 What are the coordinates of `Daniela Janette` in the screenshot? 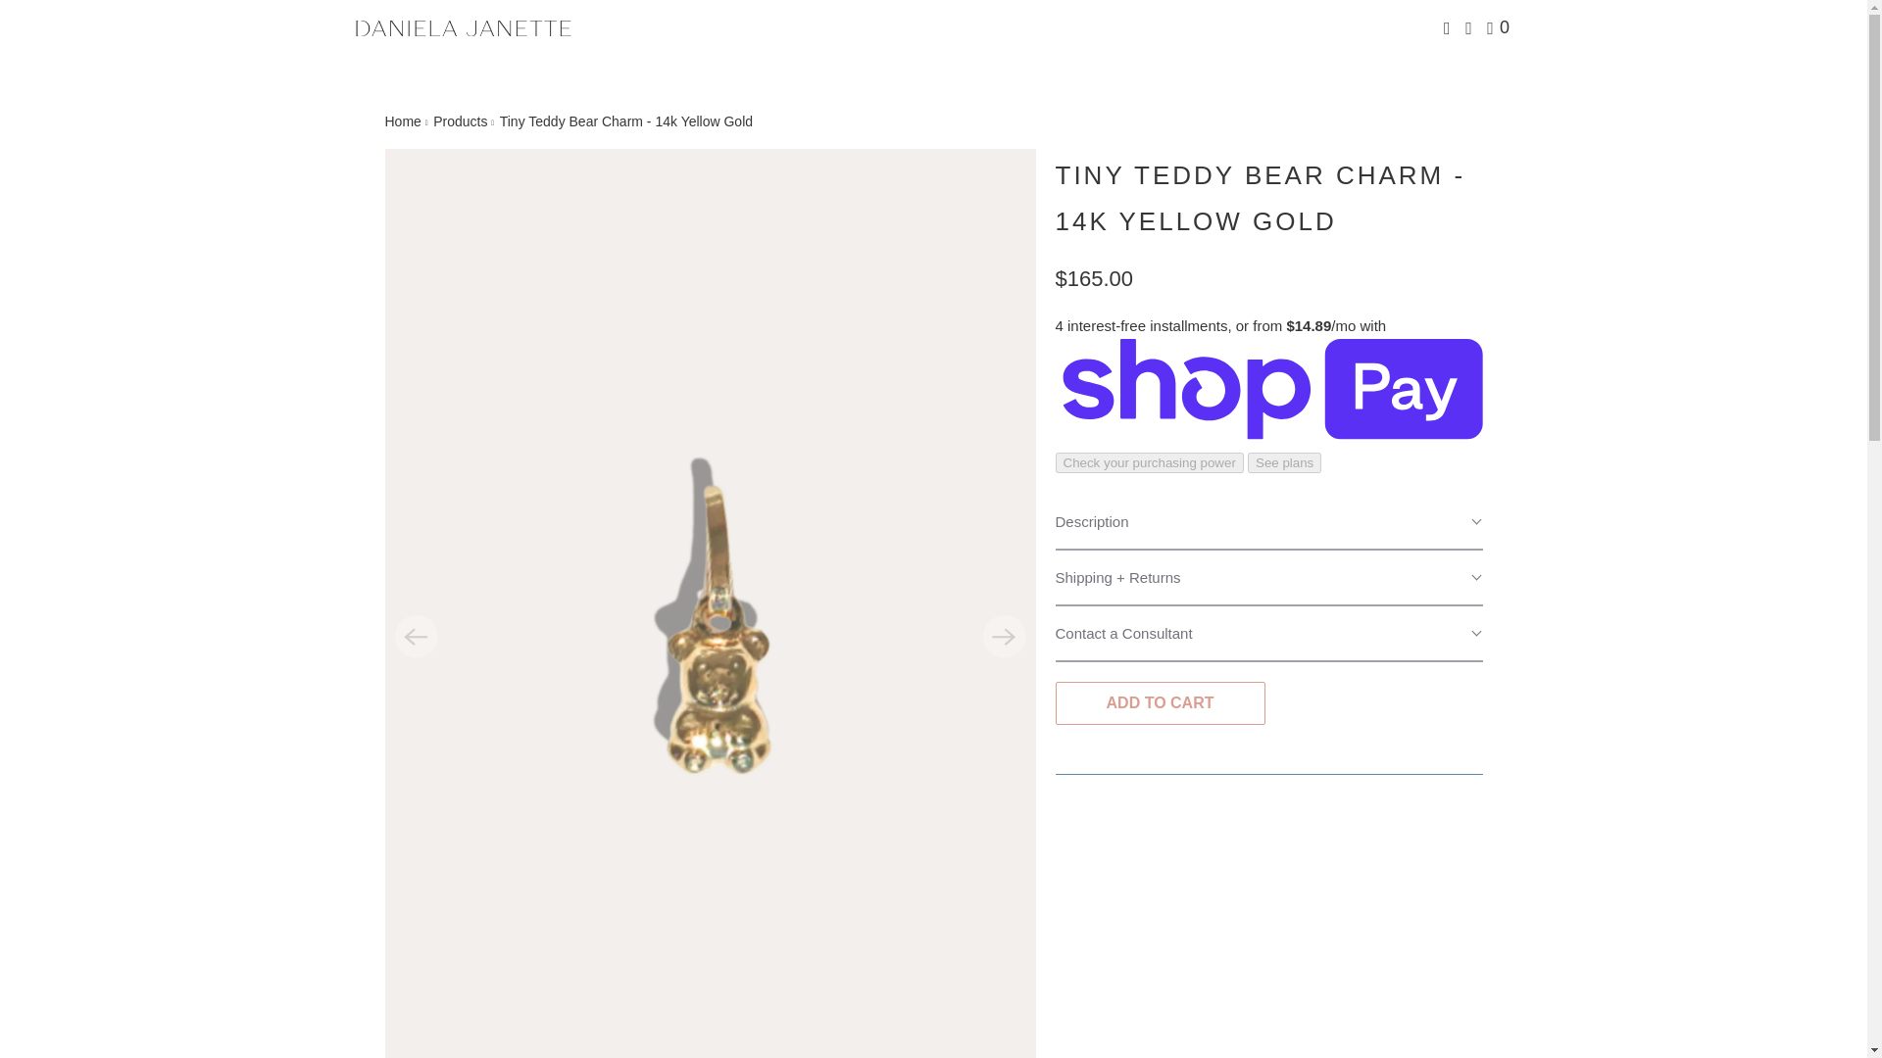 It's located at (402, 120).